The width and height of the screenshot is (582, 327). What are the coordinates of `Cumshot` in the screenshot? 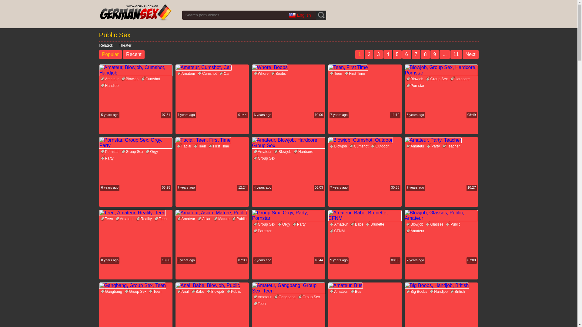 It's located at (151, 79).